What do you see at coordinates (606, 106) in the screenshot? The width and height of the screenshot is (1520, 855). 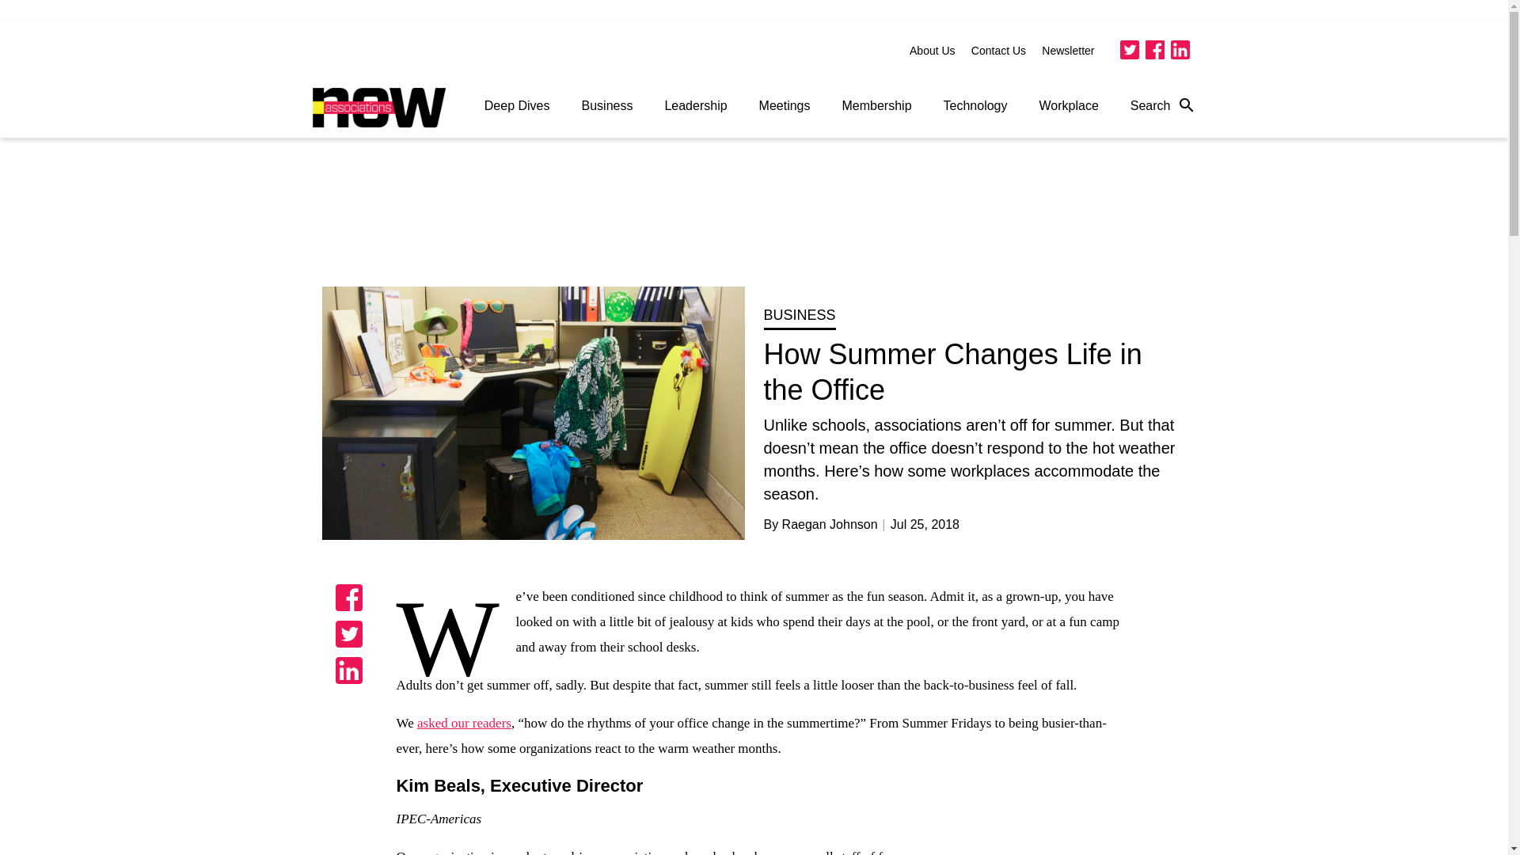 I see `Business` at bounding box center [606, 106].